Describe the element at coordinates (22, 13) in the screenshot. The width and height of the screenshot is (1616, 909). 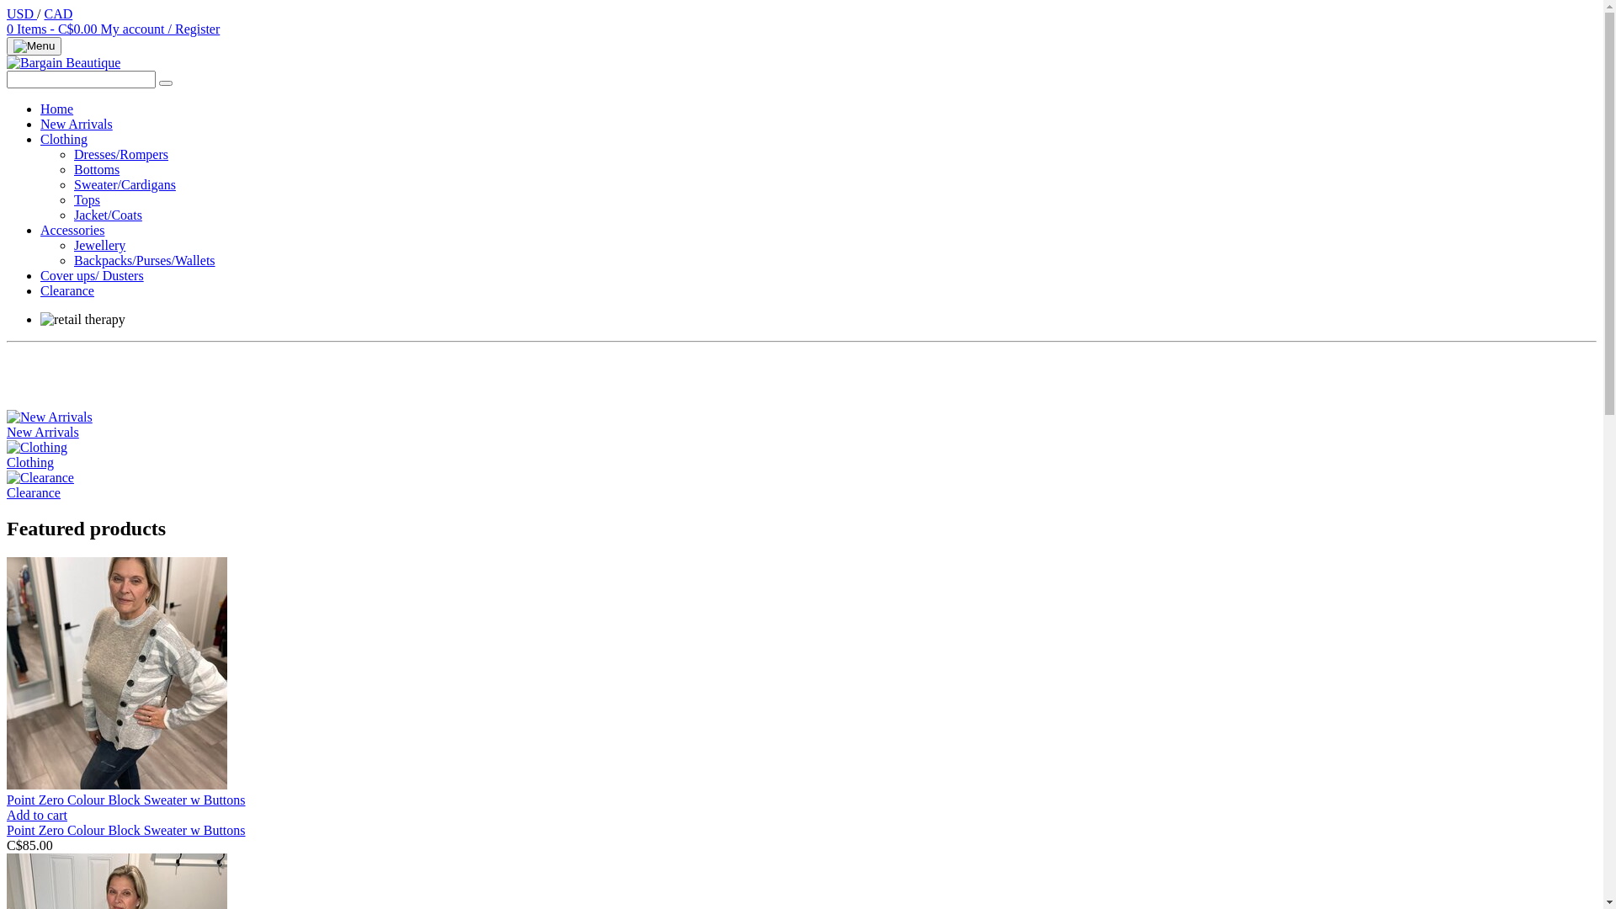
I see `USD` at that location.